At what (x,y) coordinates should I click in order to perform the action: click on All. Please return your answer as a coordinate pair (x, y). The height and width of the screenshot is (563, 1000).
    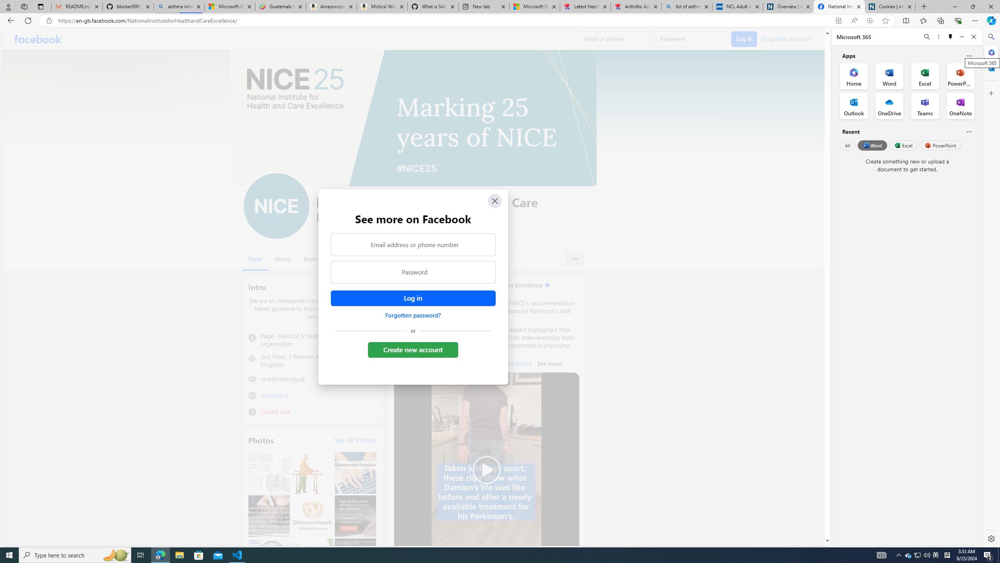
    Looking at the image, I should click on (847, 145).